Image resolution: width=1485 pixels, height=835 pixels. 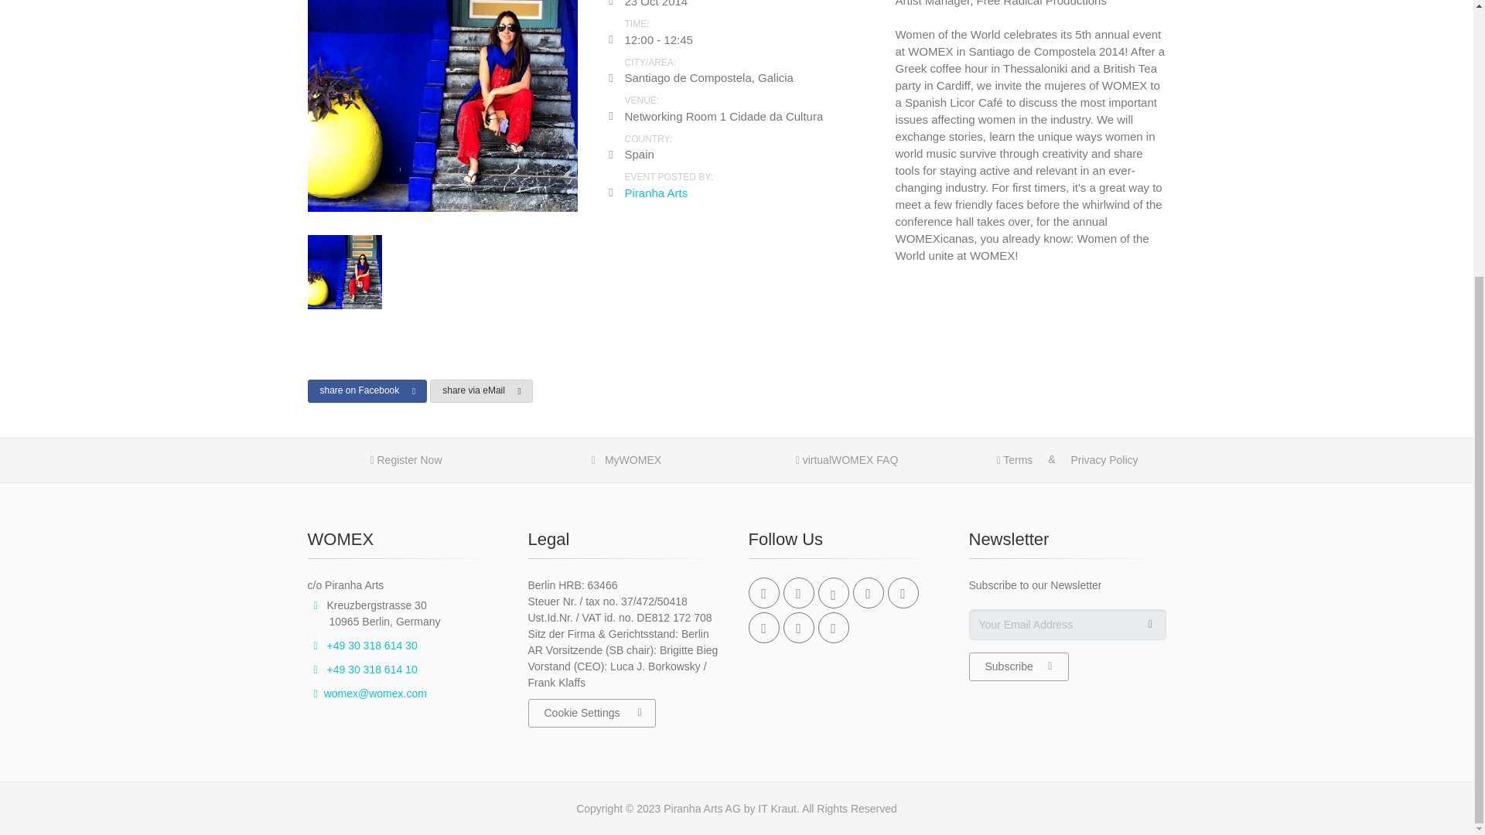 I want to click on Terms, so click(x=1014, y=460).